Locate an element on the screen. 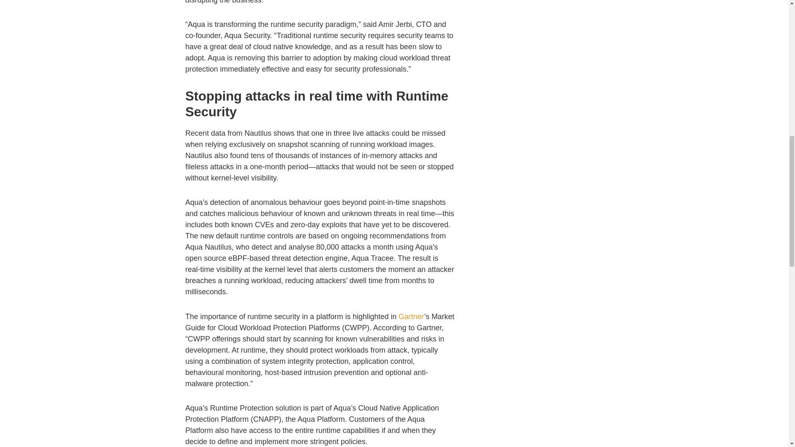  Gartner is located at coordinates (412, 316).